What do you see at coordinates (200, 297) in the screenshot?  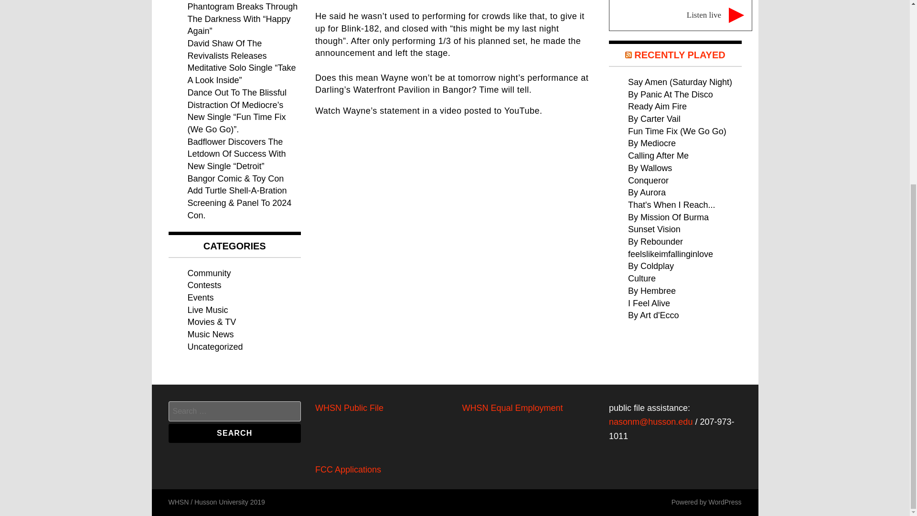 I see `Events` at bounding box center [200, 297].